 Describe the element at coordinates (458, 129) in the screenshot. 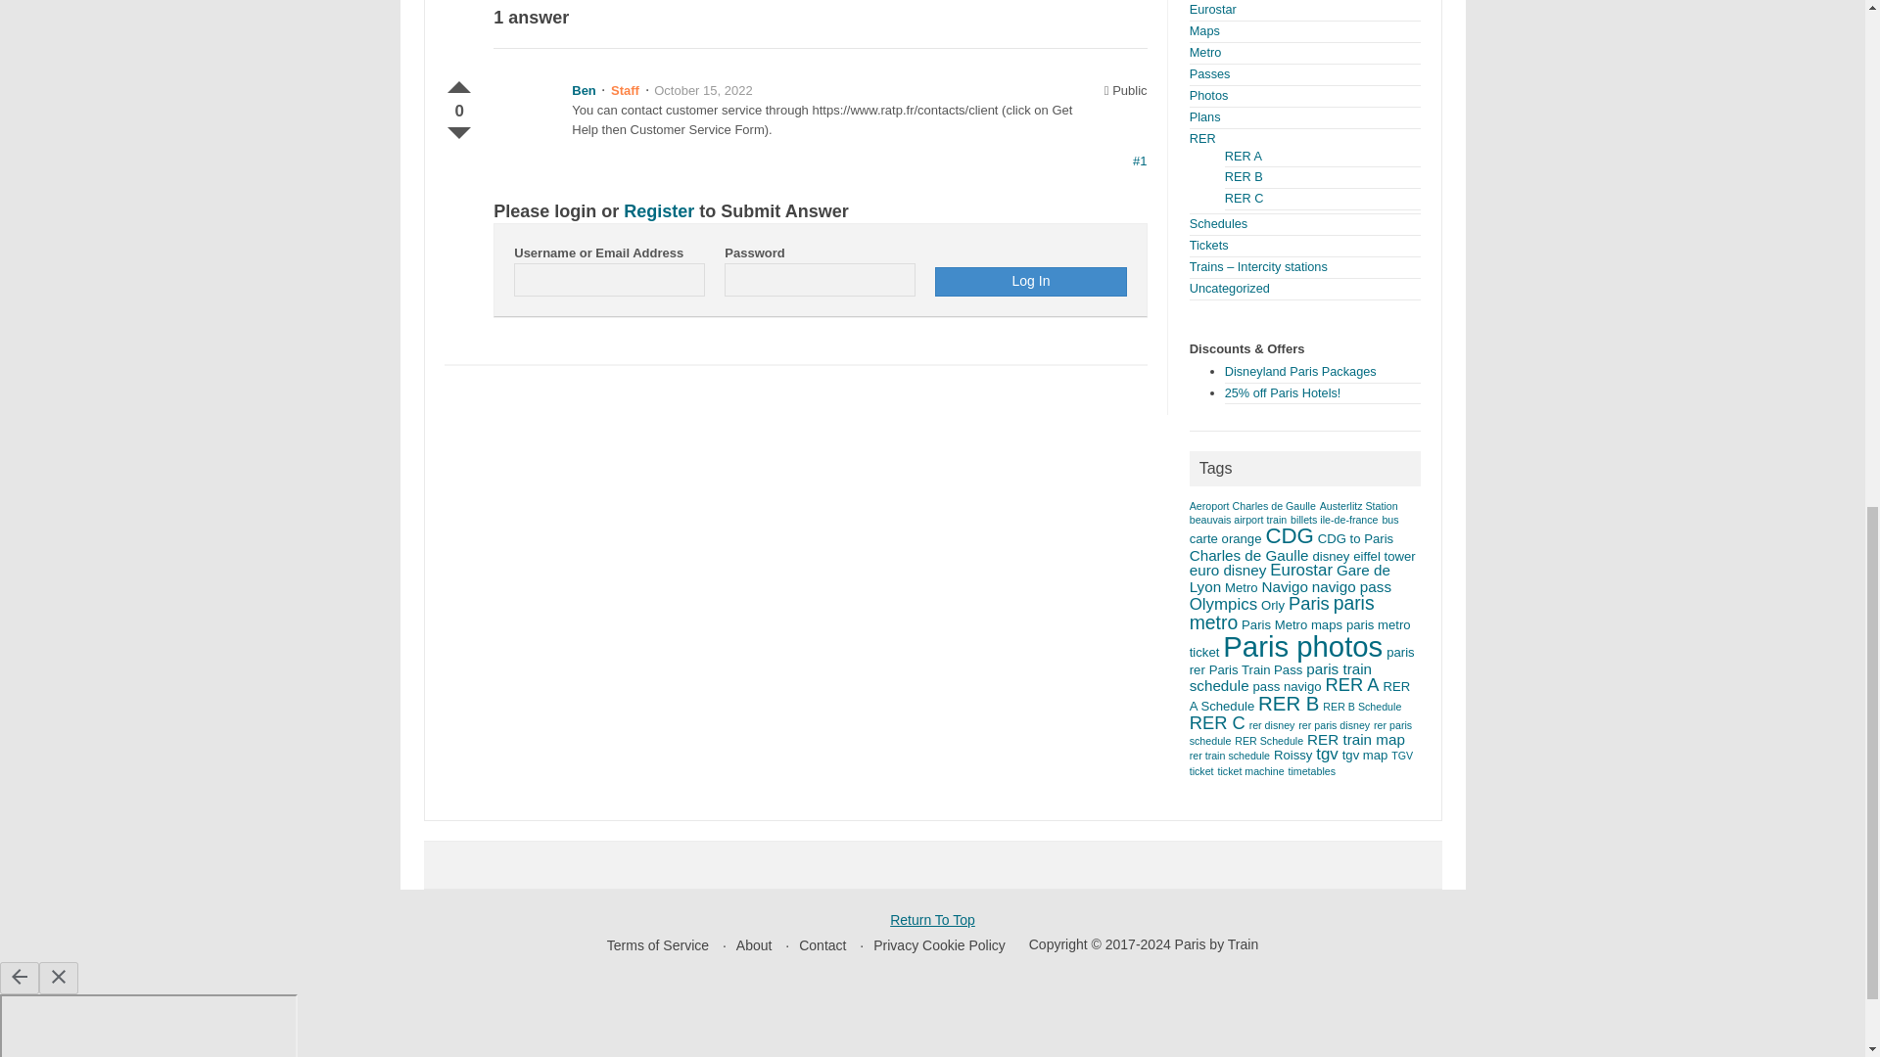

I see `VOTE DOWN` at that location.